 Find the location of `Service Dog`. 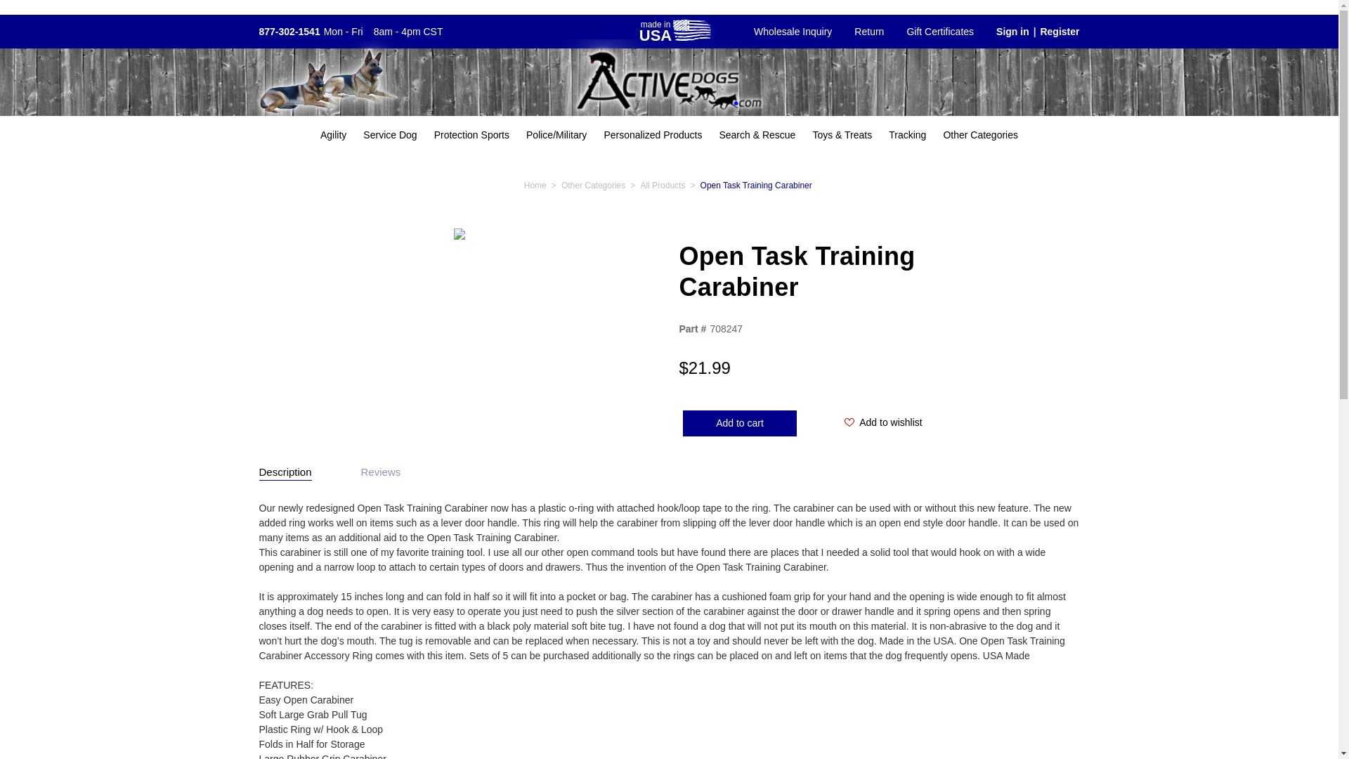

Service Dog is located at coordinates (389, 135).